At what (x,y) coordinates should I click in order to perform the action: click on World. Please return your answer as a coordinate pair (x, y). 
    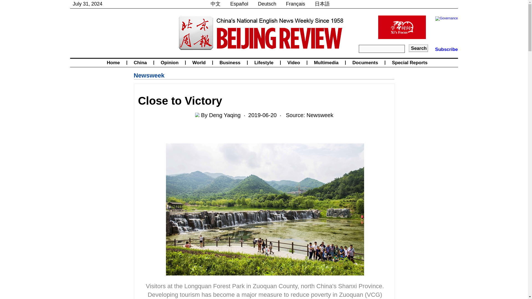
    Looking at the image, I should click on (199, 63).